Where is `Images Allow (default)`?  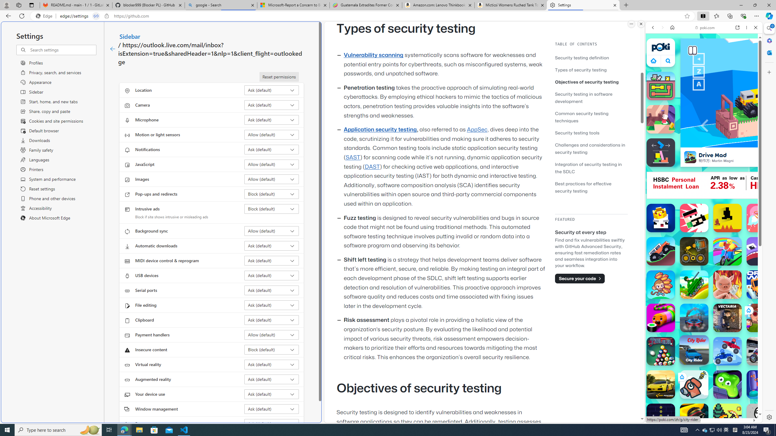 Images Allow (default) is located at coordinates (272, 179).